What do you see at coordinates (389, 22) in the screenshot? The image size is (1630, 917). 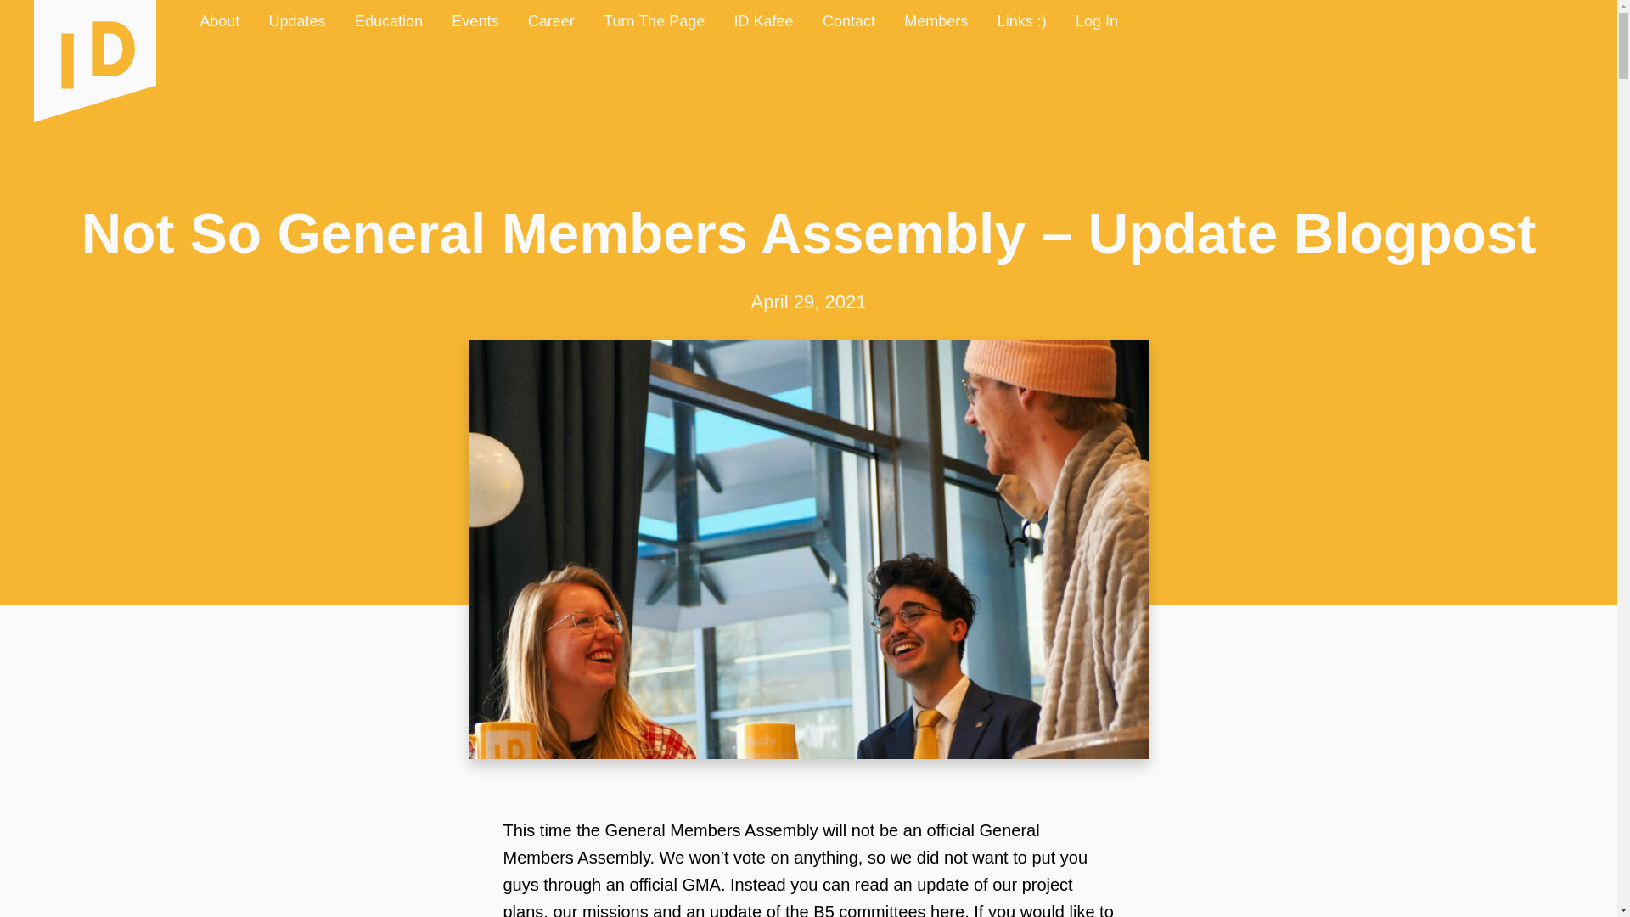 I see `Education` at bounding box center [389, 22].